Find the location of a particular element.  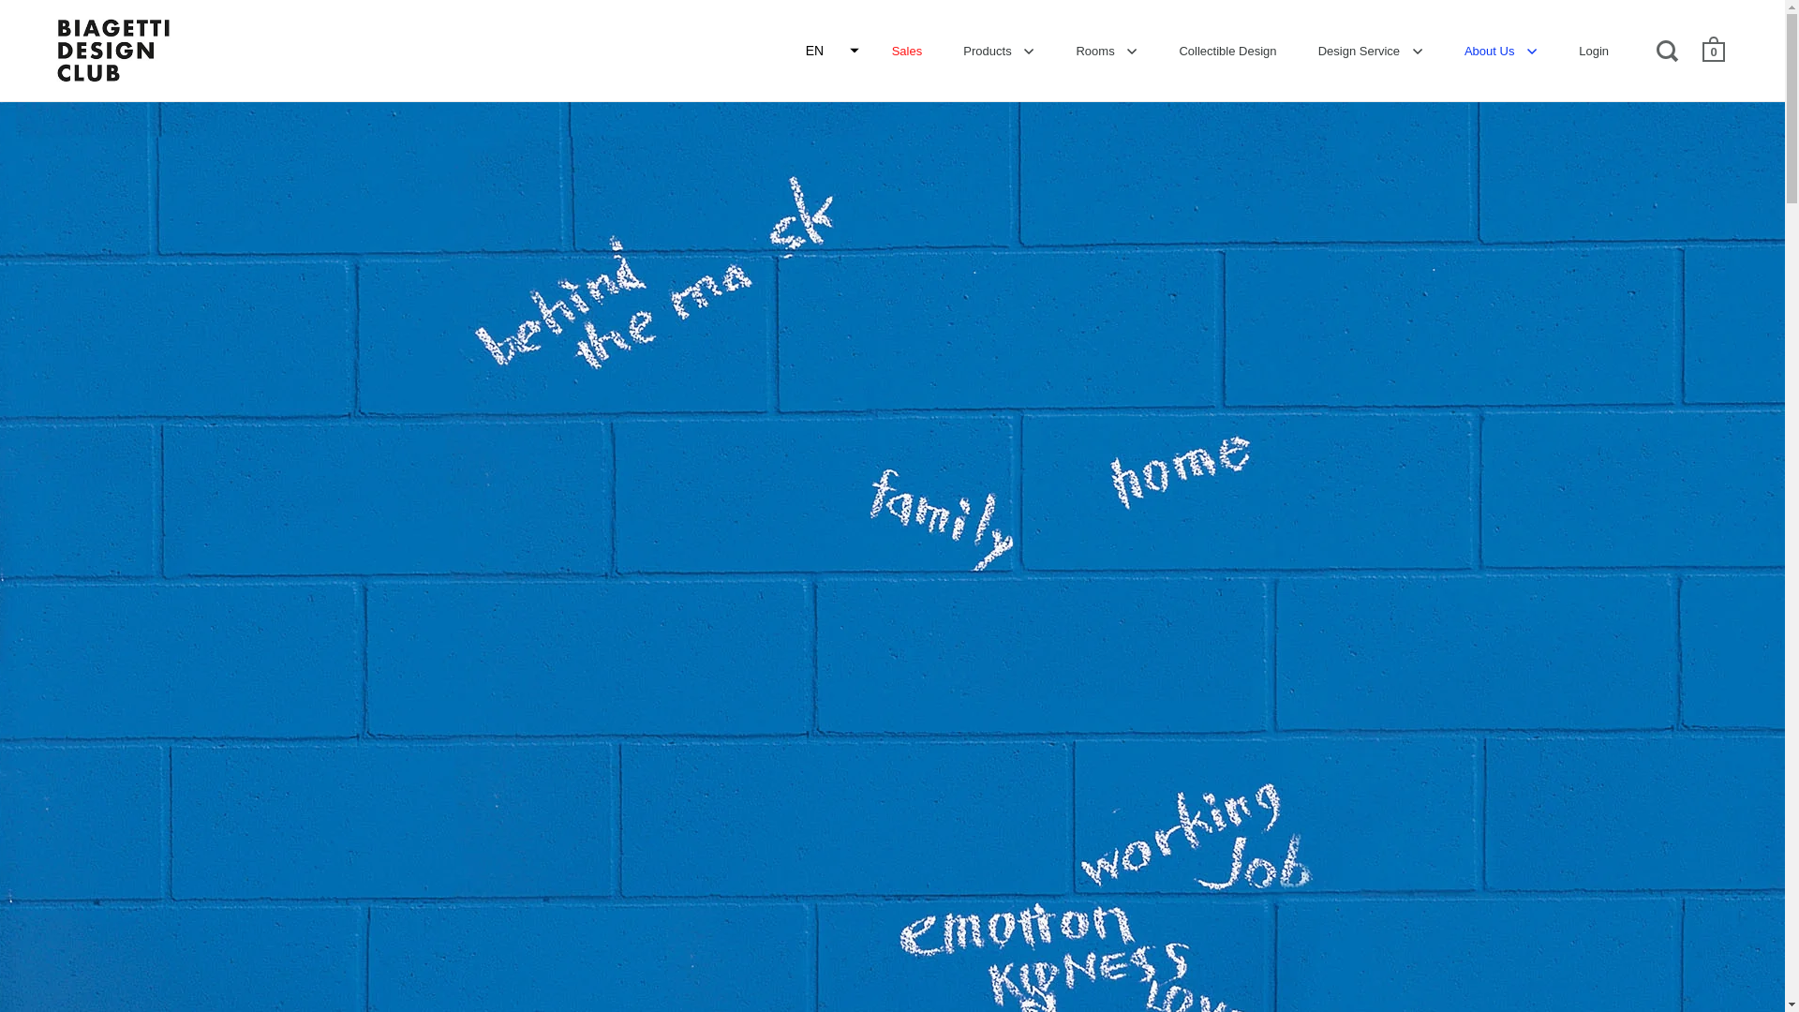

Rooms is located at coordinates (1107, 50).